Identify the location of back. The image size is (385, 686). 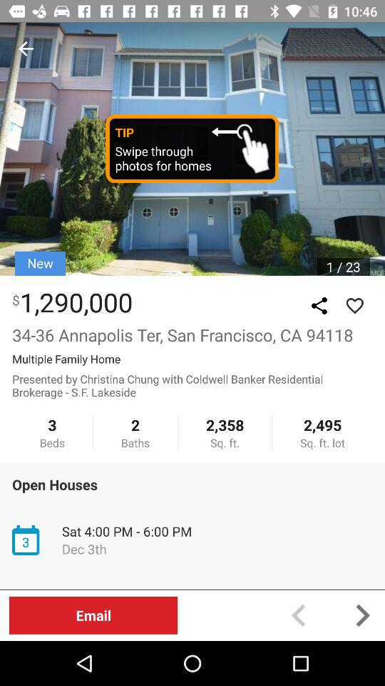
(298, 615).